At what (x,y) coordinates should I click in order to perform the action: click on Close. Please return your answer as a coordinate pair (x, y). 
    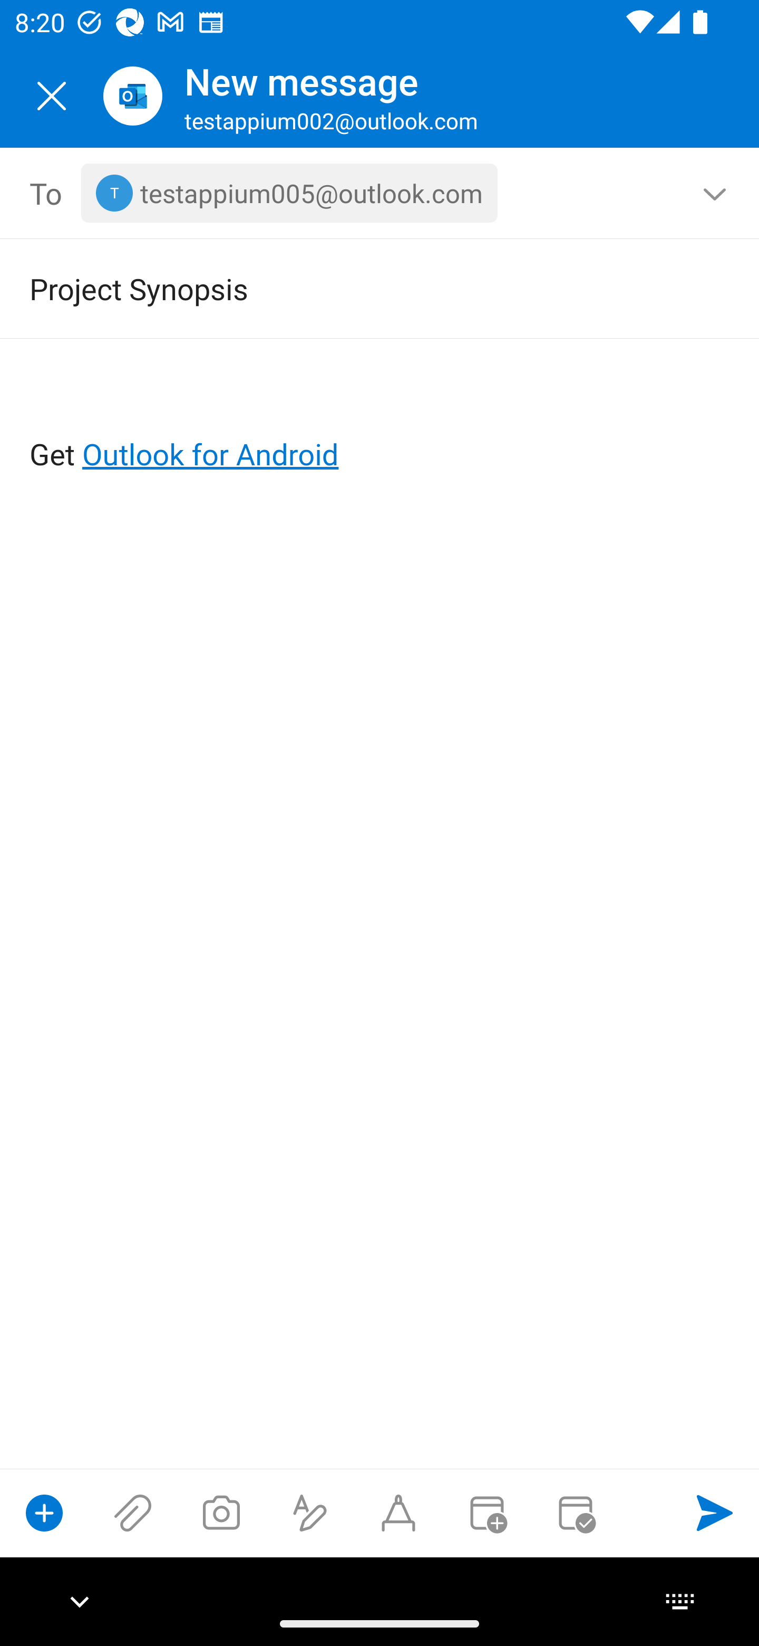
    Looking at the image, I should click on (52, 96).